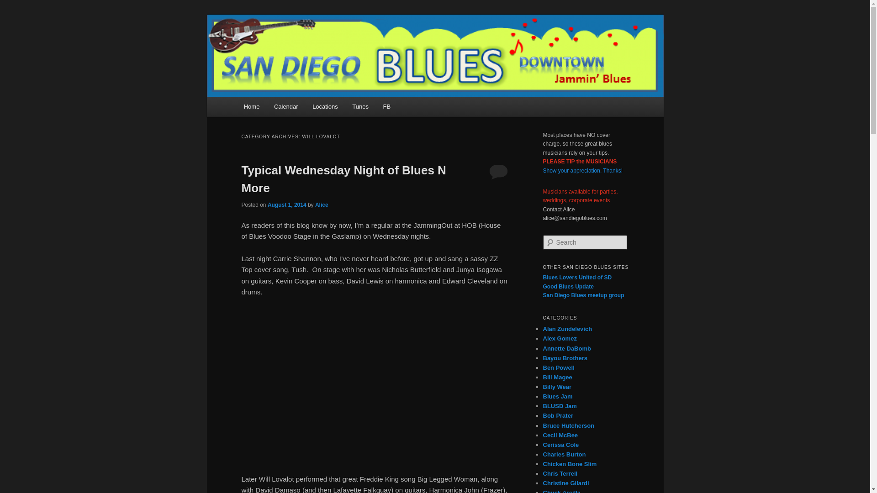 This screenshot has width=877, height=493. Describe the element at coordinates (387, 106) in the screenshot. I see `FB` at that location.